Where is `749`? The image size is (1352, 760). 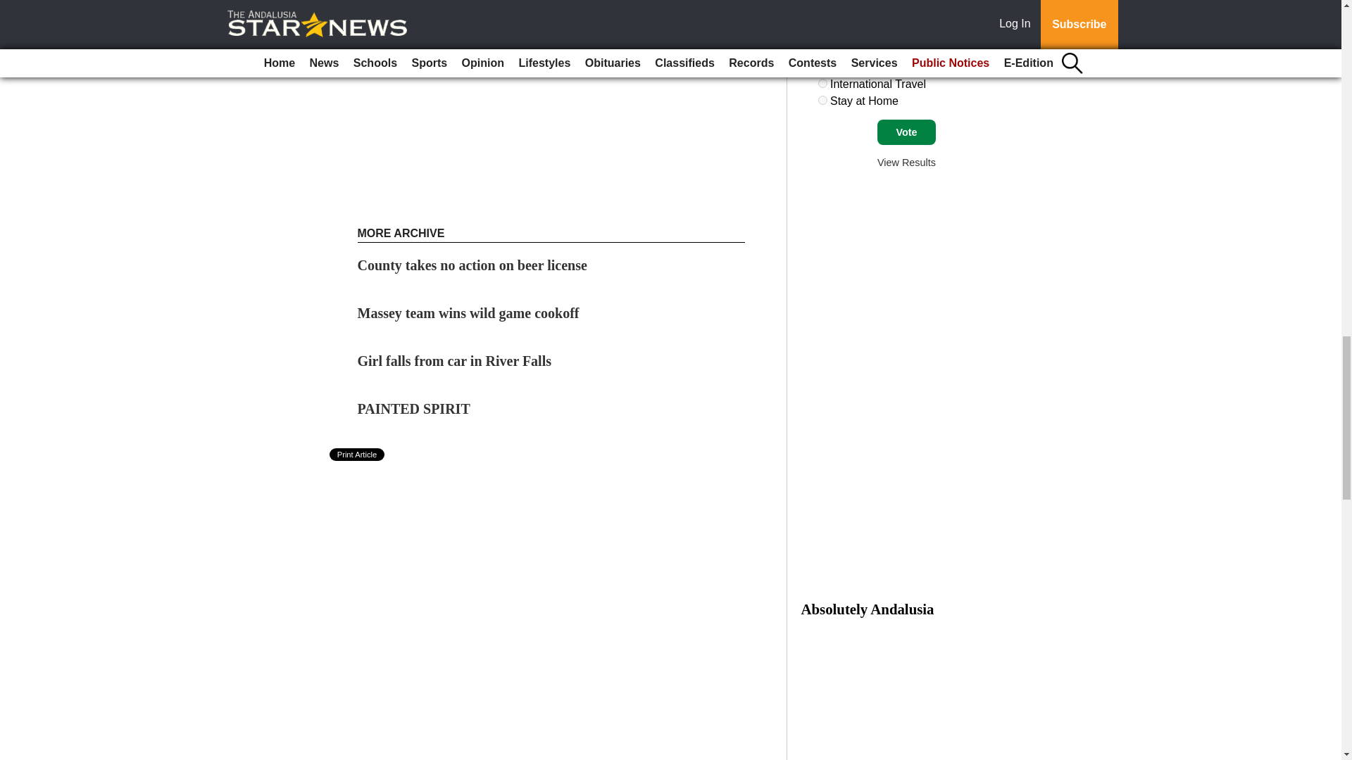
749 is located at coordinates (822, 100).